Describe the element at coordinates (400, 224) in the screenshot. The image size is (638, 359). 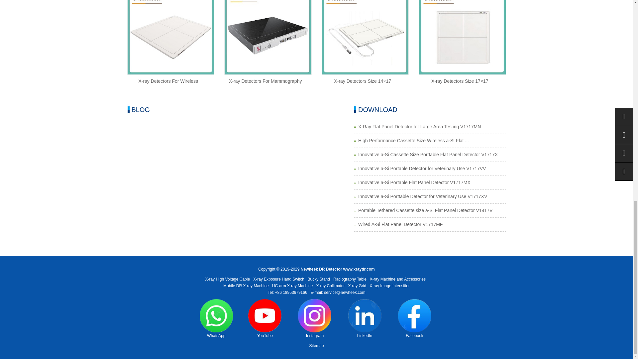
I see `Wired A-Si Flat Panel Detector V1717MF` at that location.